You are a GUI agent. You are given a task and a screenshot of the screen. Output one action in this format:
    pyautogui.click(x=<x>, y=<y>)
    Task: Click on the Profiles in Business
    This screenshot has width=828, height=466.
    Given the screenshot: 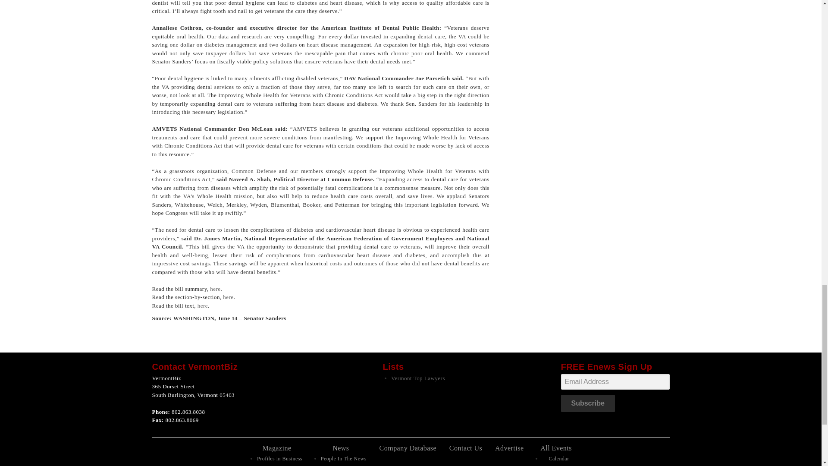 What is the action you would take?
    pyautogui.click(x=279, y=459)
    